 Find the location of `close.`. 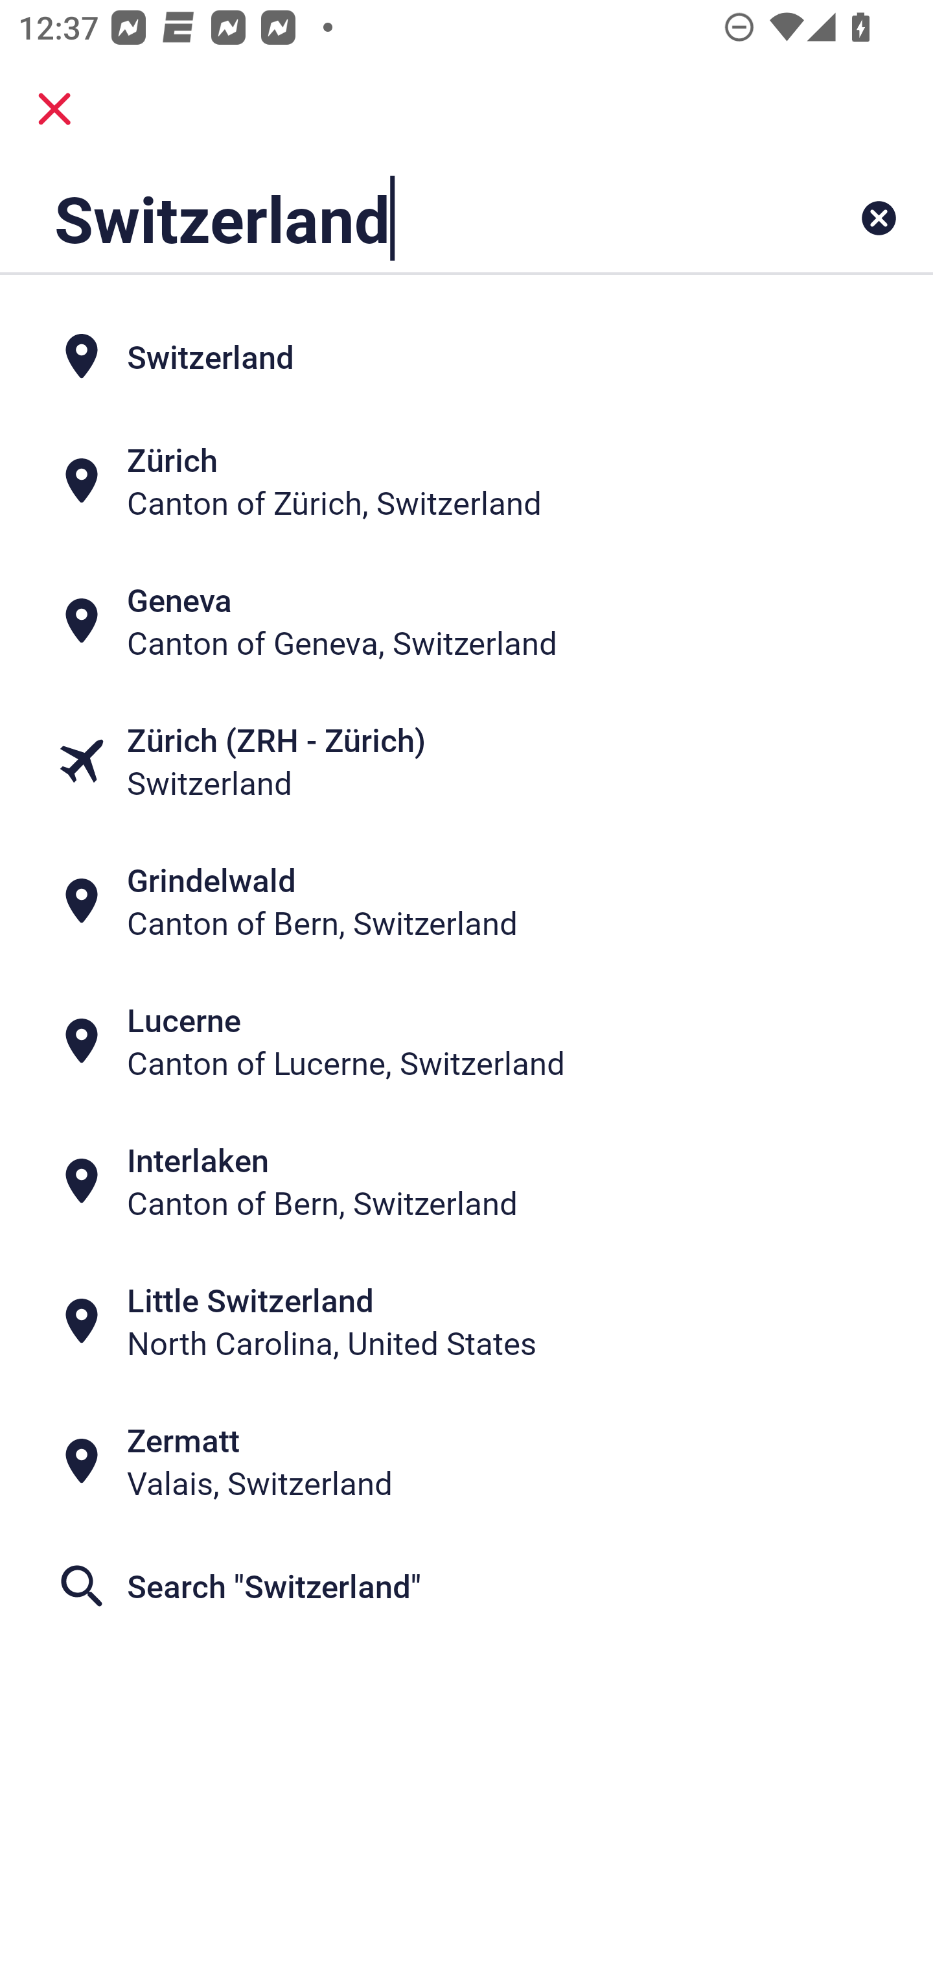

close. is located at coordinates (54, 109).